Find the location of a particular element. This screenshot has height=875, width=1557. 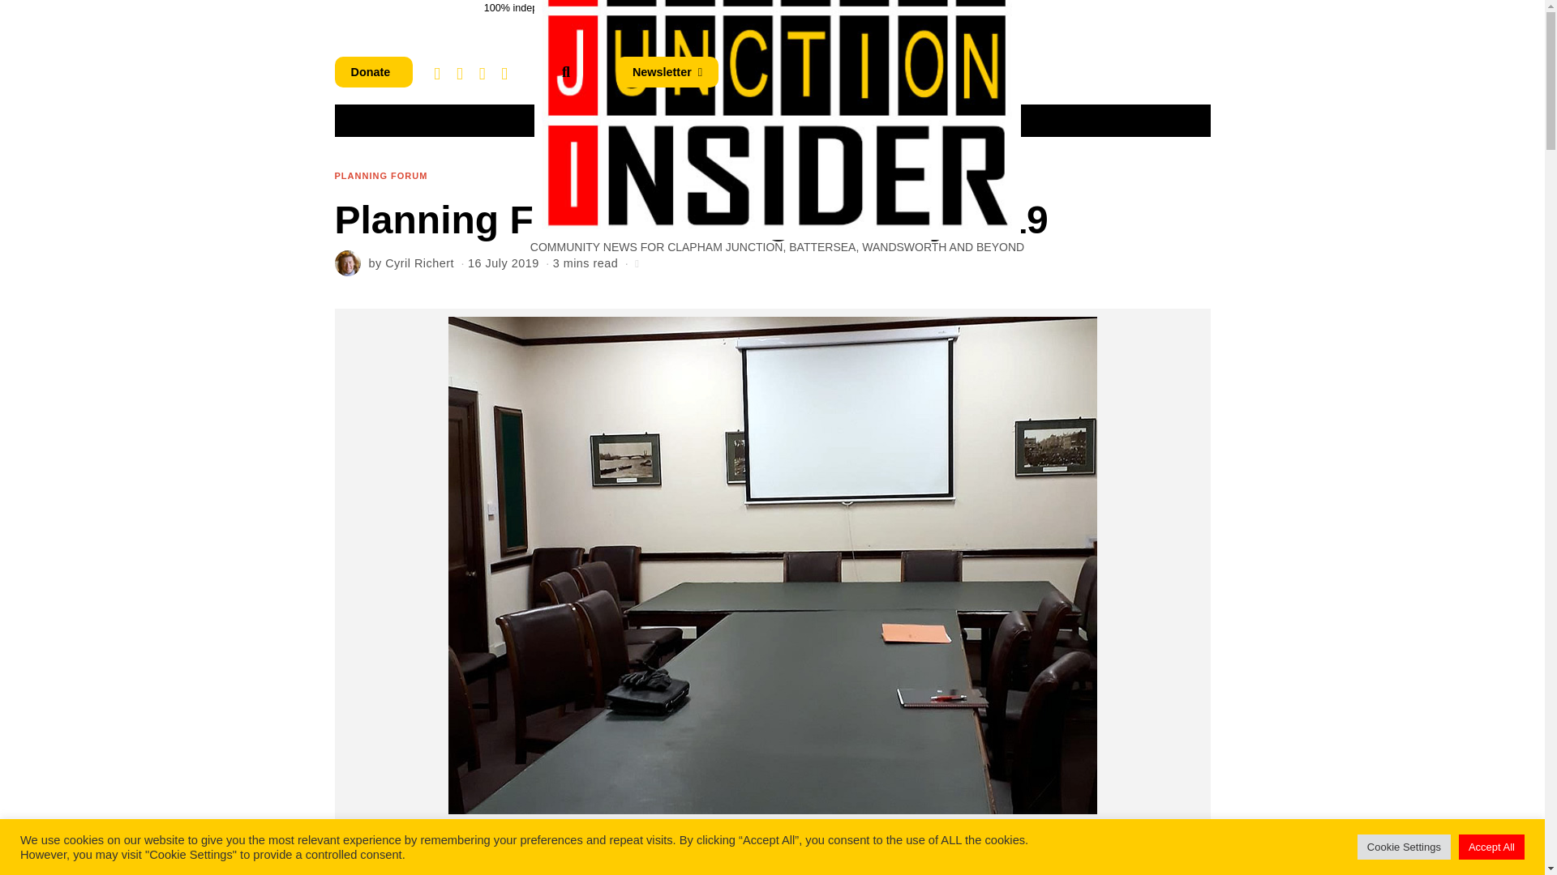

Environment is located at coordinates (782, 120).